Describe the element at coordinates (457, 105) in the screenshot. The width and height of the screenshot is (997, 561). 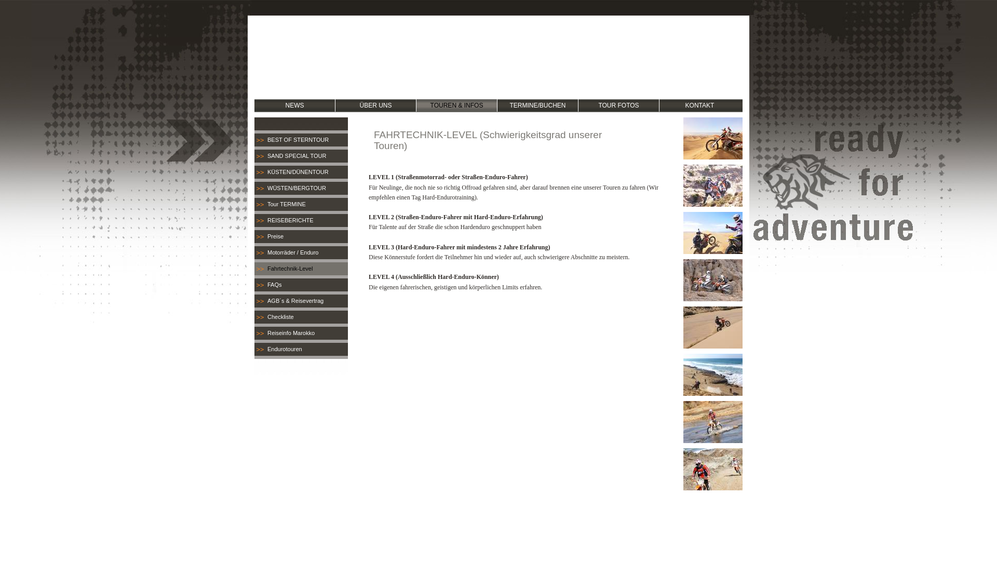
I see `TOUREN & INFOS` at that location.